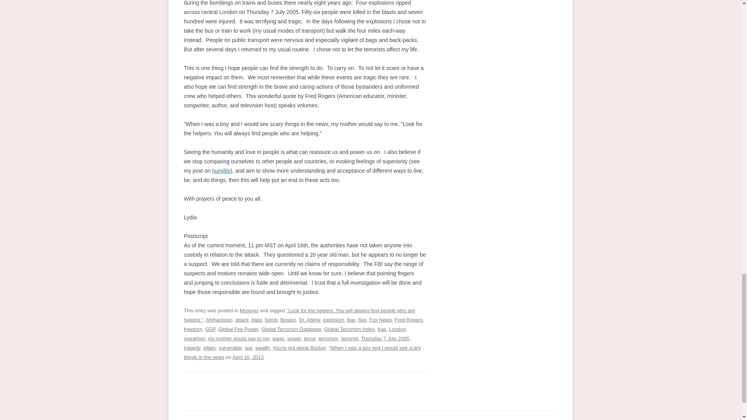  I want to click on Iraq, so click(381, 329).